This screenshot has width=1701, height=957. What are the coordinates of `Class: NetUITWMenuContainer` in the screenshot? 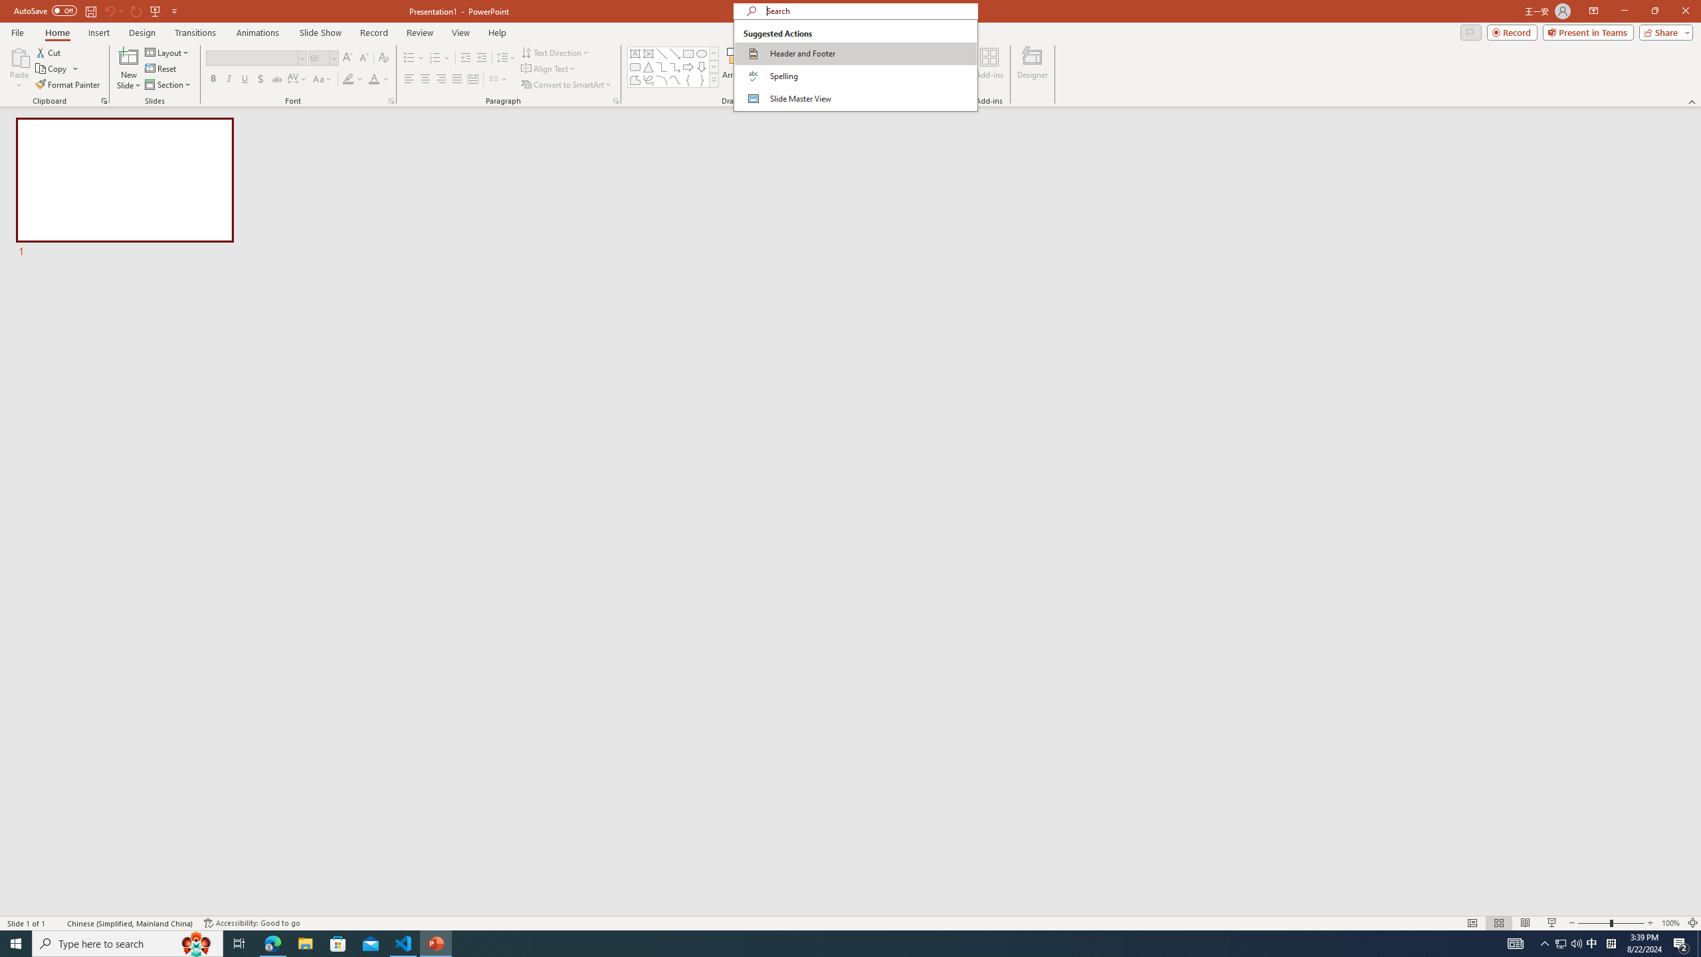 It's located at (855, 65).